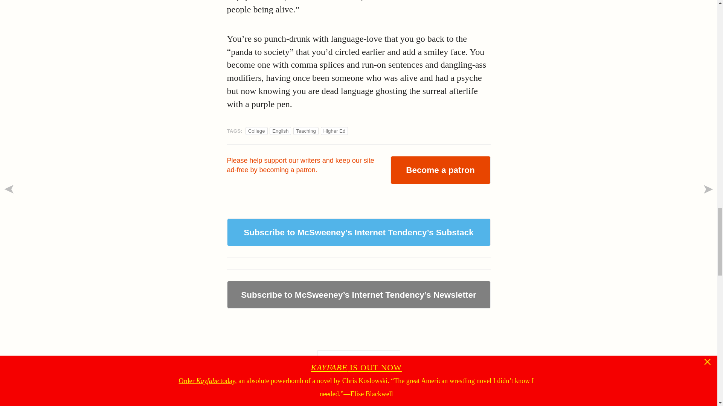  I want to click on Teaching, so click(280, 131).